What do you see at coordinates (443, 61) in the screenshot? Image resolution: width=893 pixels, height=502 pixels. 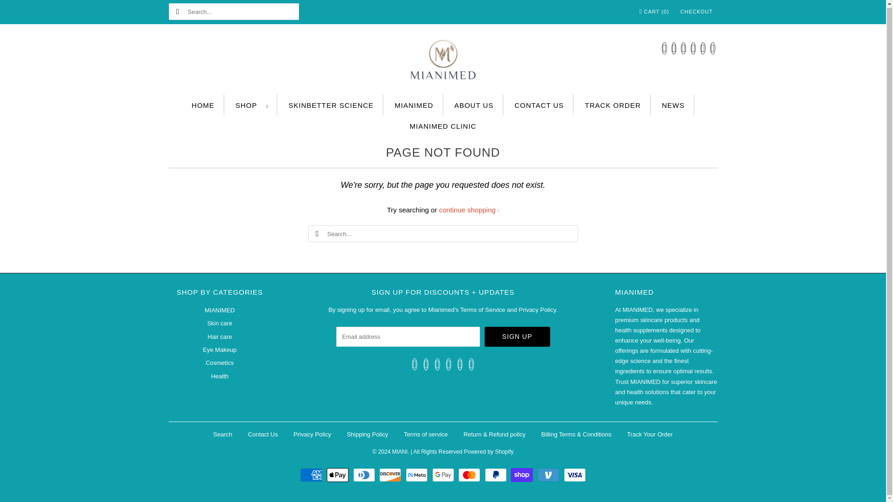 I see `MIANI` at bounding box center [443, 61].